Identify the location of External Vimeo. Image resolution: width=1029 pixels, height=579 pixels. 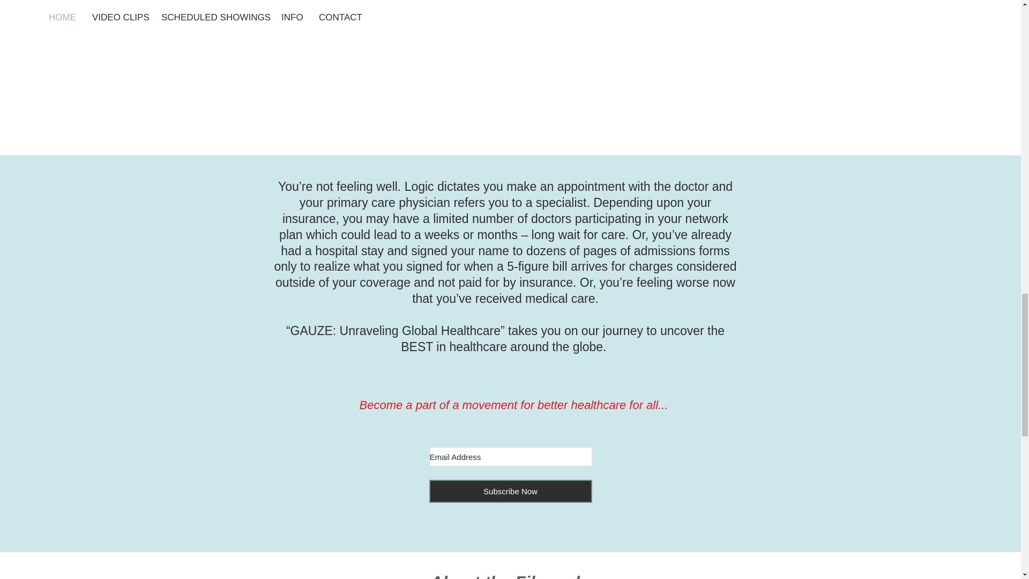
(511, 59).